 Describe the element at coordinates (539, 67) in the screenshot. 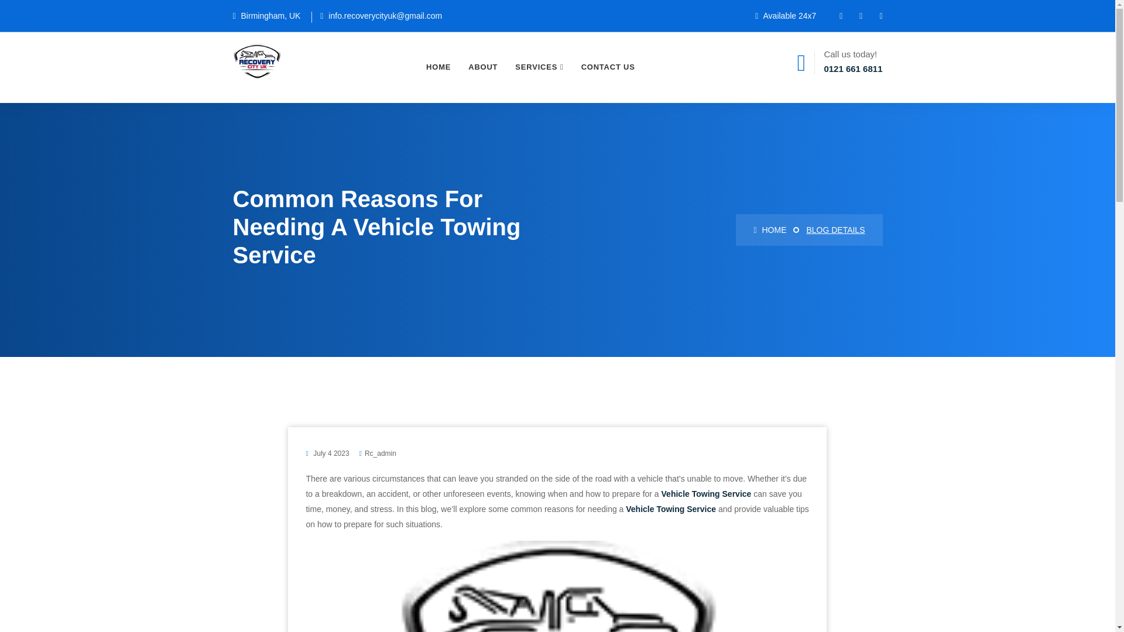

I see `Services` at that location.